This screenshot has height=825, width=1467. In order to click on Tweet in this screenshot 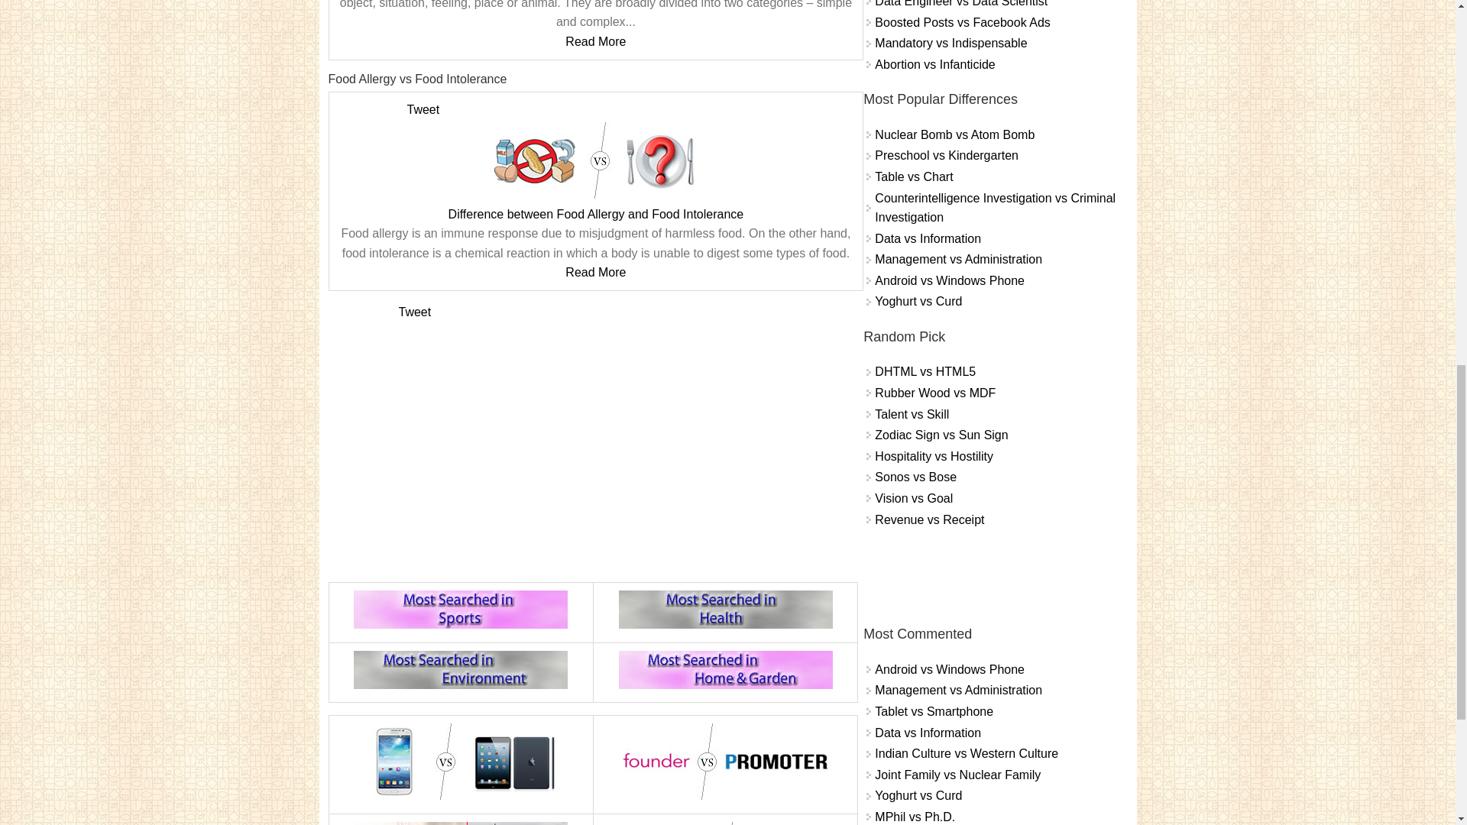, I will do `click(422, 110)`.